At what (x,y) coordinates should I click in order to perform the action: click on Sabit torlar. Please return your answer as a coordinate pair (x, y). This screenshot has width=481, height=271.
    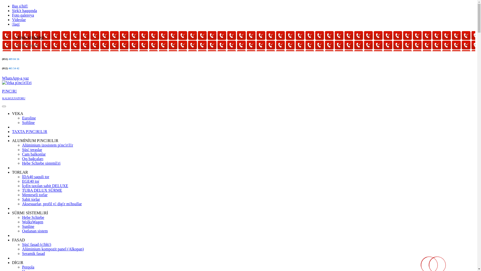
    Looking at the image, I should click on (31, 199).